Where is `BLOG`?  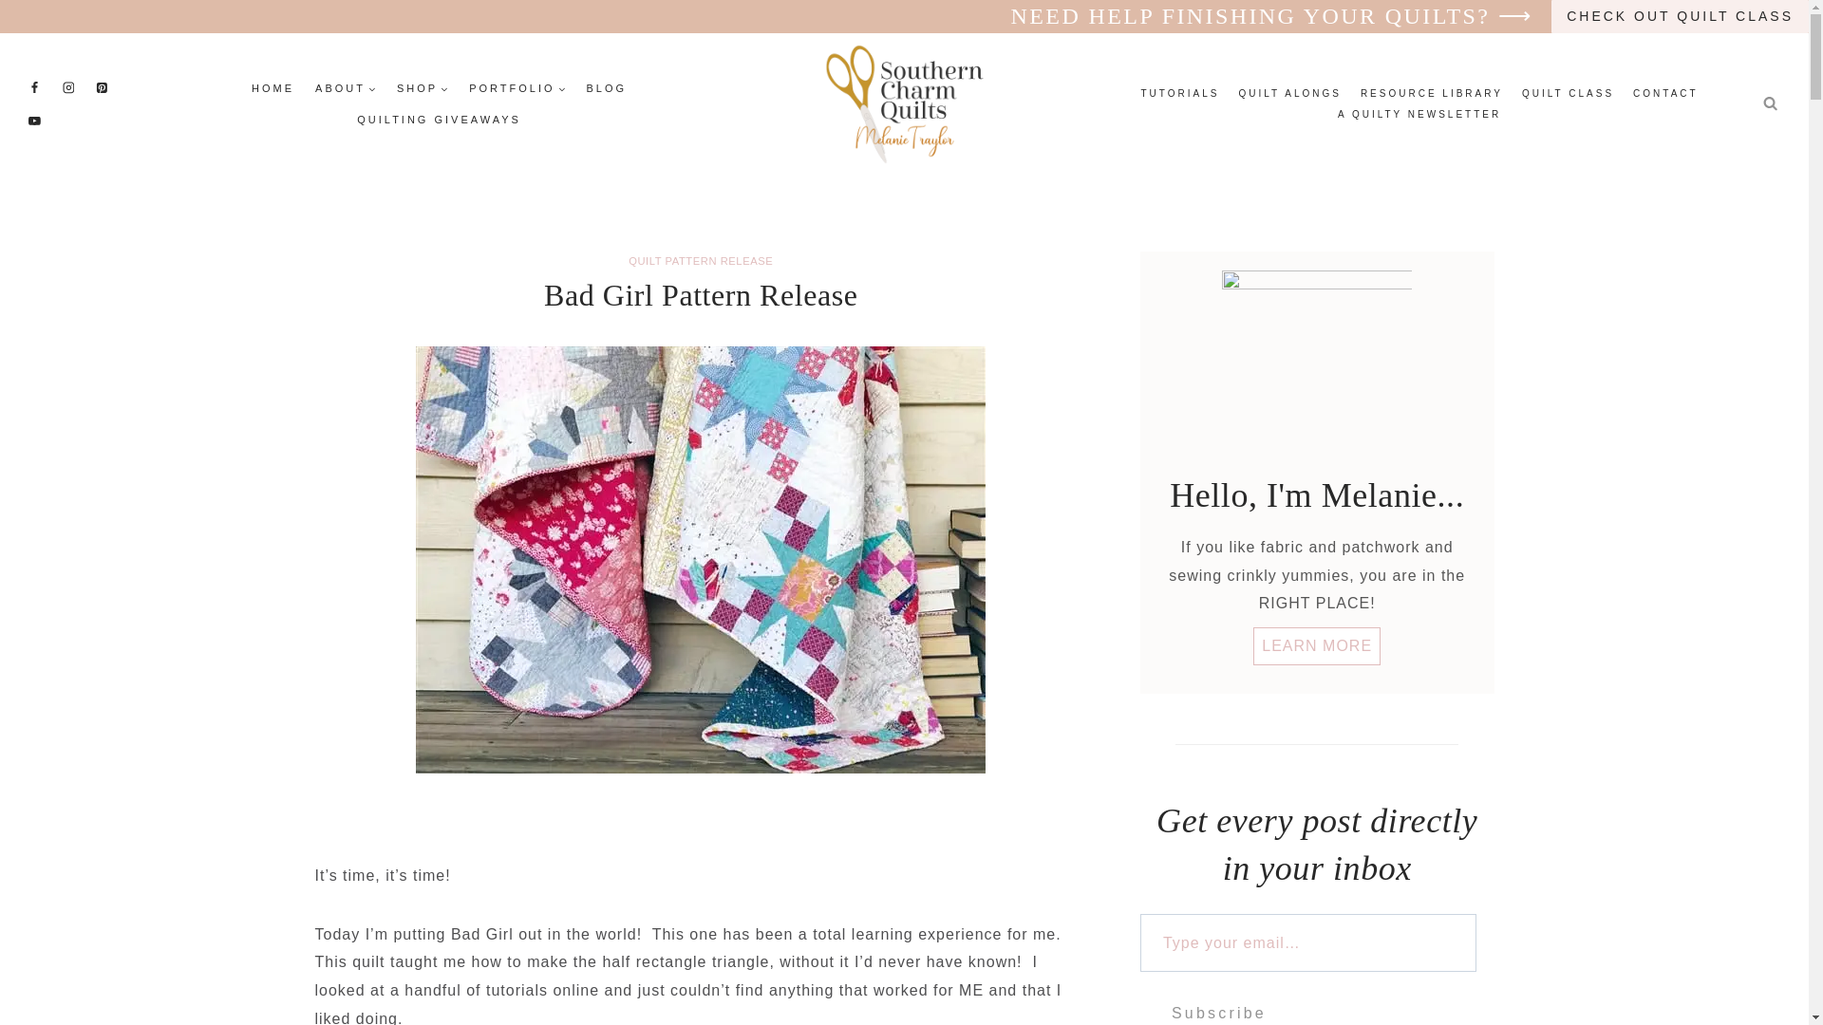 BLOG is located at coordinates (607, 87).